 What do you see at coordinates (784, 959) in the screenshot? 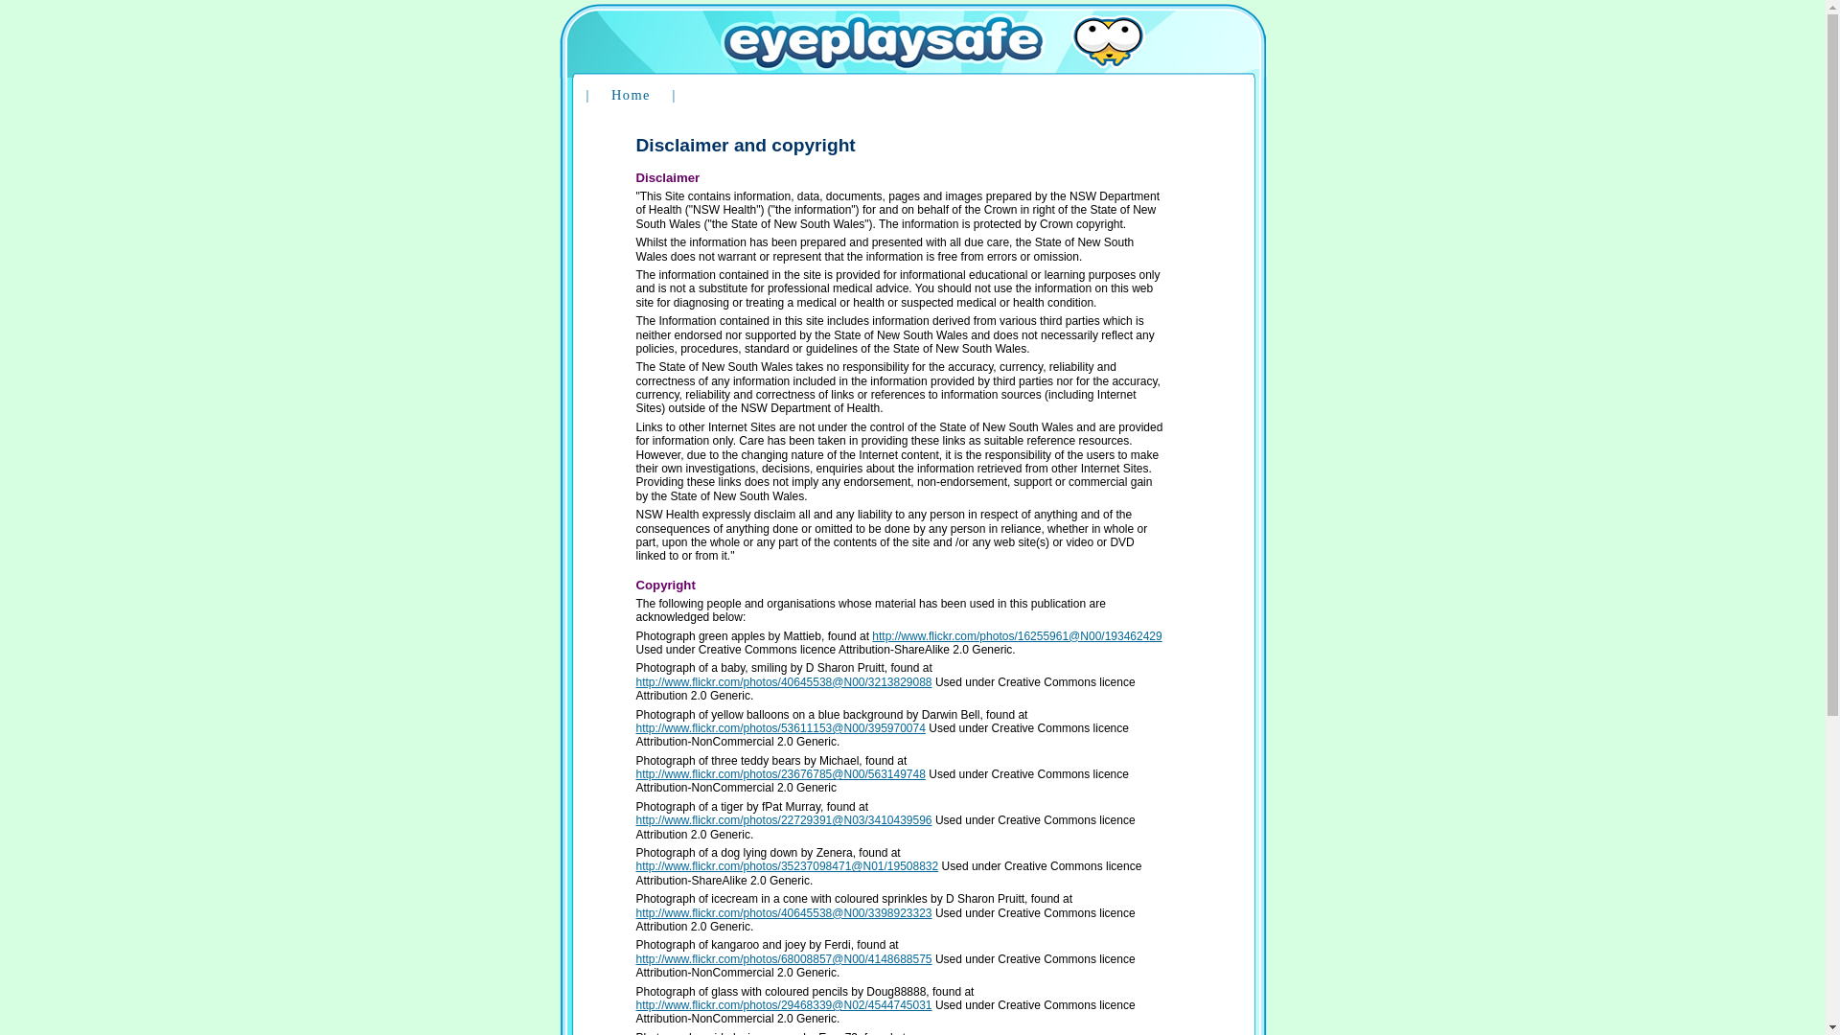
I see `http://www.flickr.com/photos/68008857@N00/4148688575` at bounding box center [784, 959].